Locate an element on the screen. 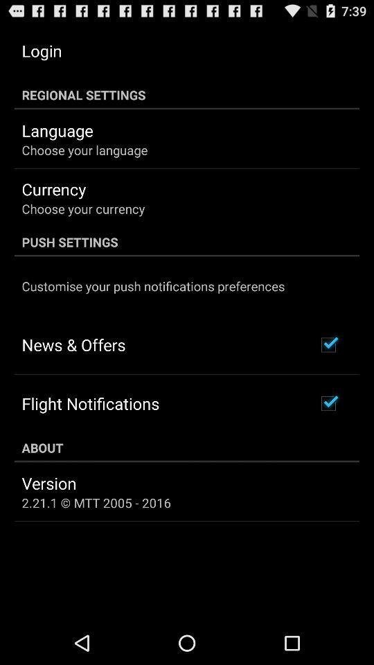 This screenshot has height=665, width=374. choose the icon below the choose your currency is located at coordinates (187, 242).